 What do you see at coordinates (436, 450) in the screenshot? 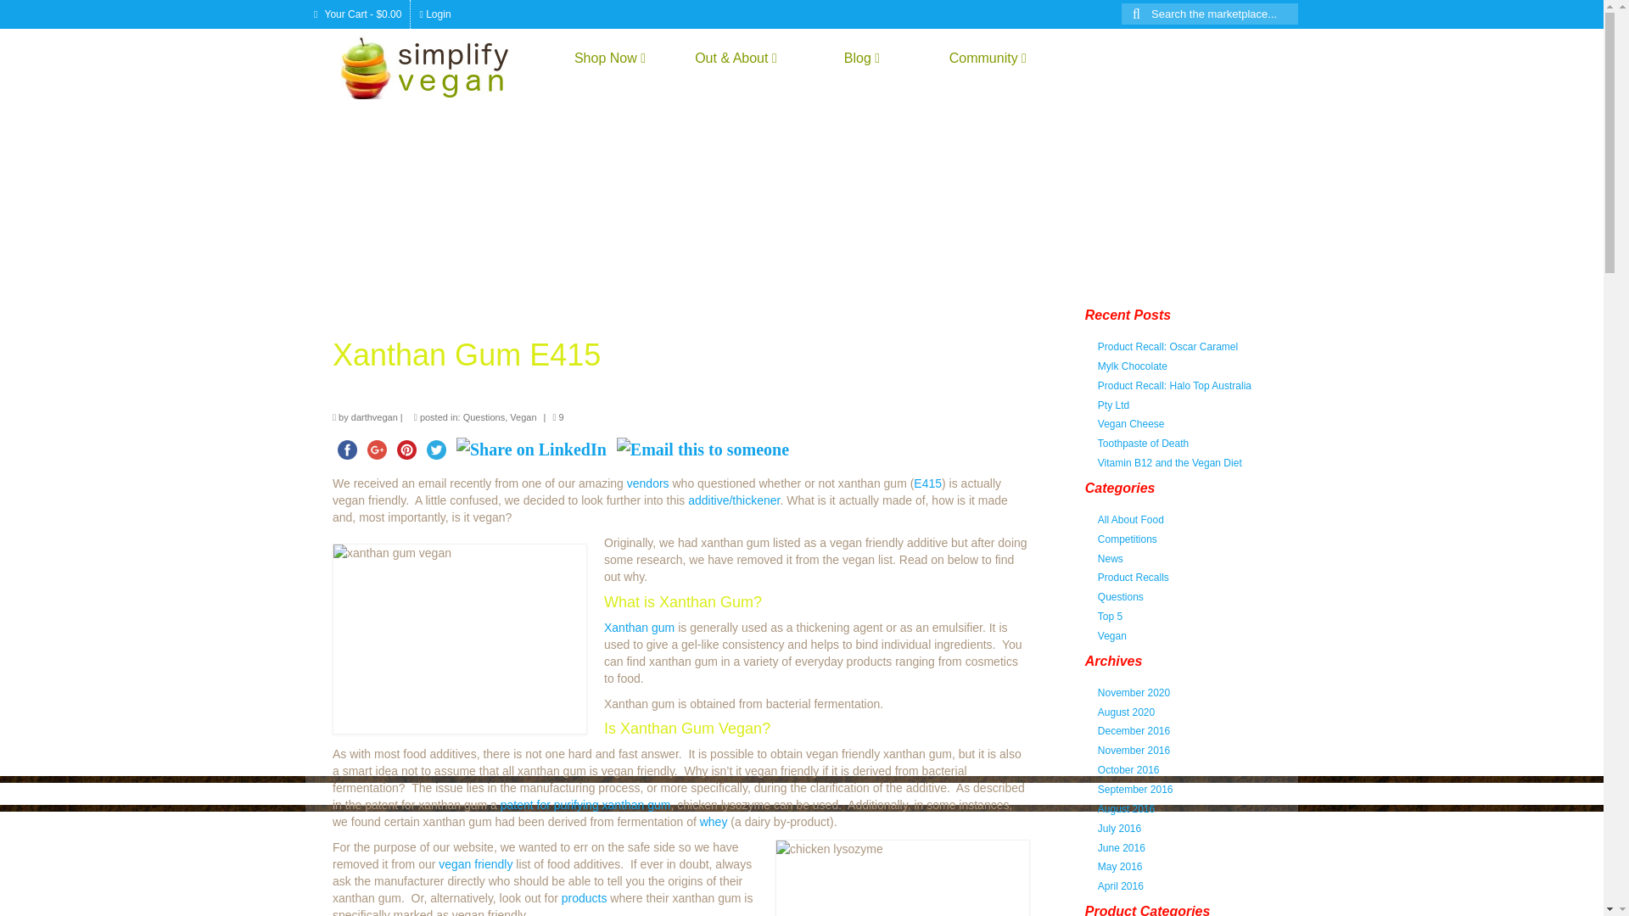
I see `Twitter` at bounding box center [436, 450].